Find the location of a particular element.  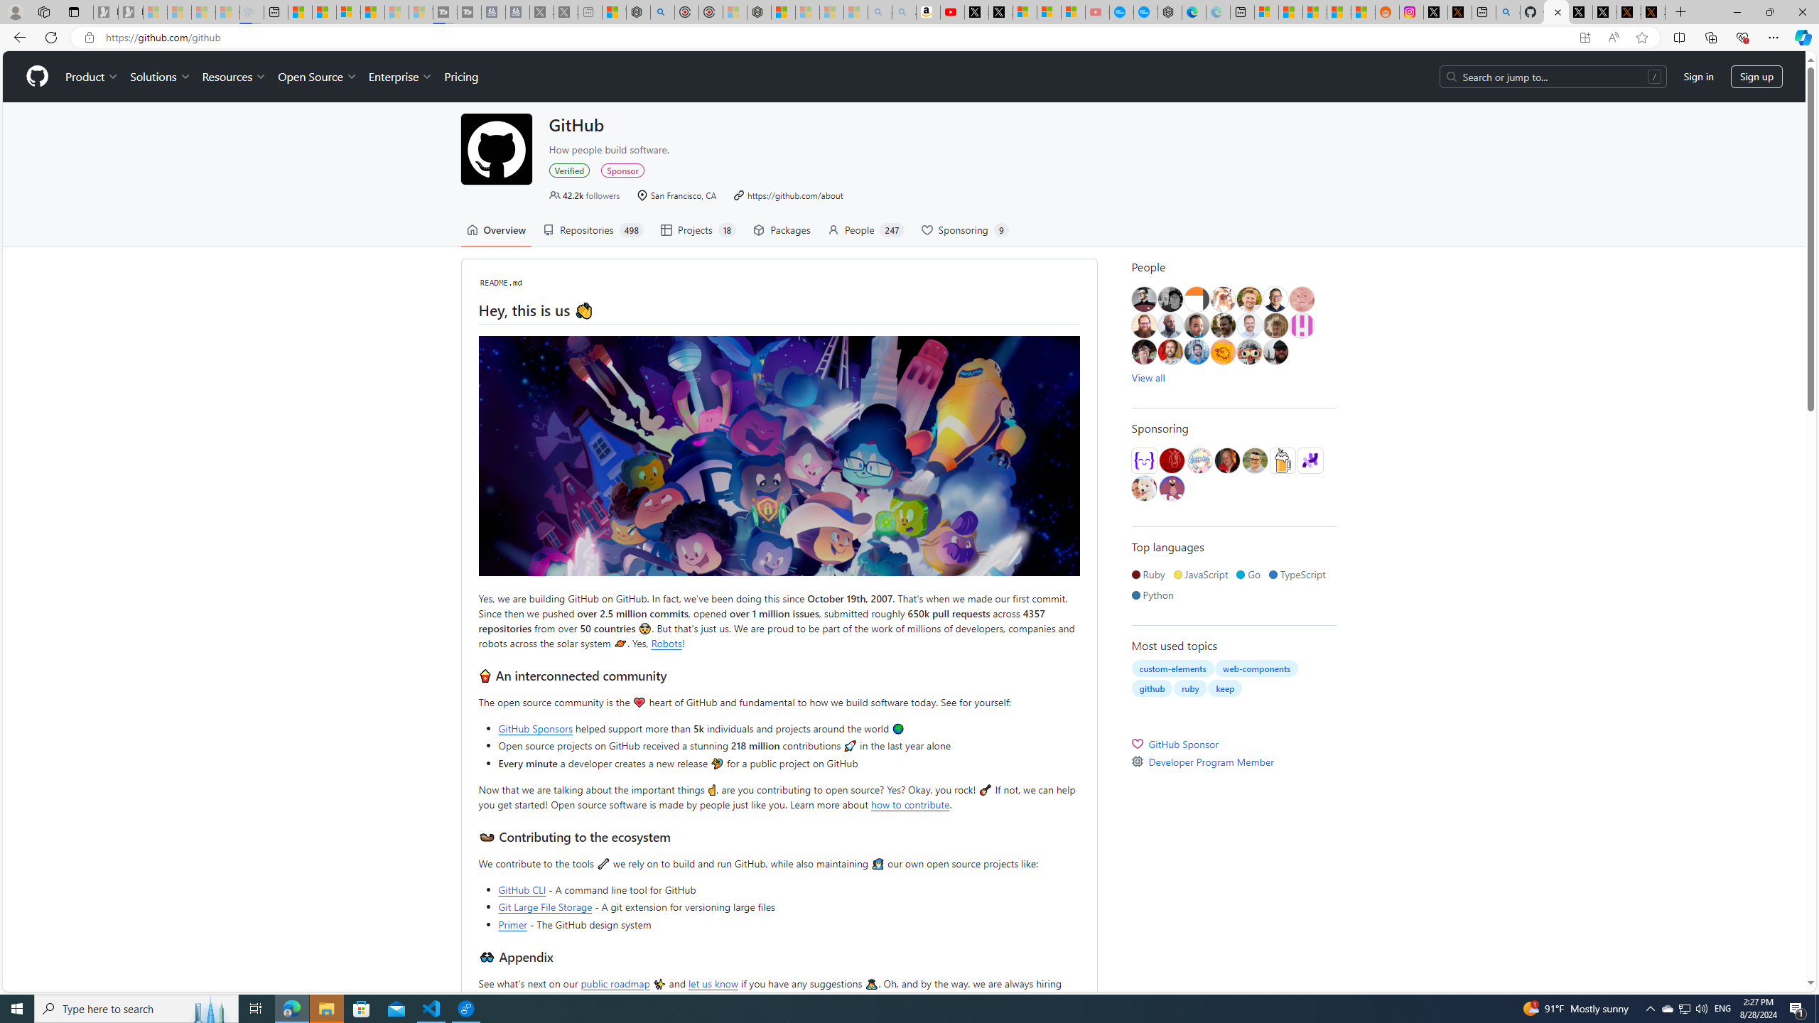

GitHub Sponsors is located at coordinates (536, 728).